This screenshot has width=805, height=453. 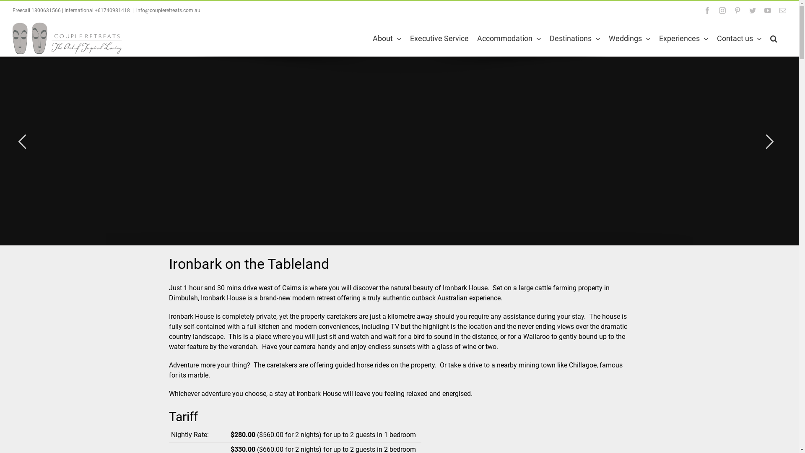 What do you see at coordinates (740, 38) in the screenshot?
I see `Contact us` at bounding box center [740, 38].